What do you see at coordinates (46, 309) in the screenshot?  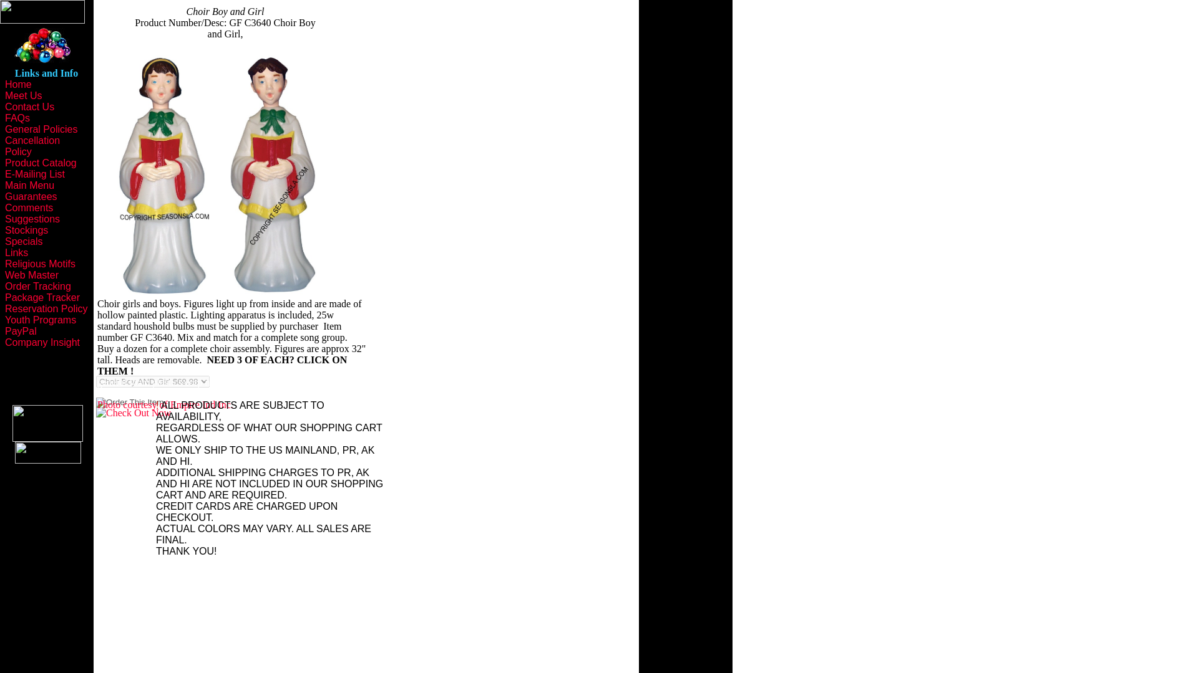 I see `Reservation Policy` at bounding box center [46, 309].